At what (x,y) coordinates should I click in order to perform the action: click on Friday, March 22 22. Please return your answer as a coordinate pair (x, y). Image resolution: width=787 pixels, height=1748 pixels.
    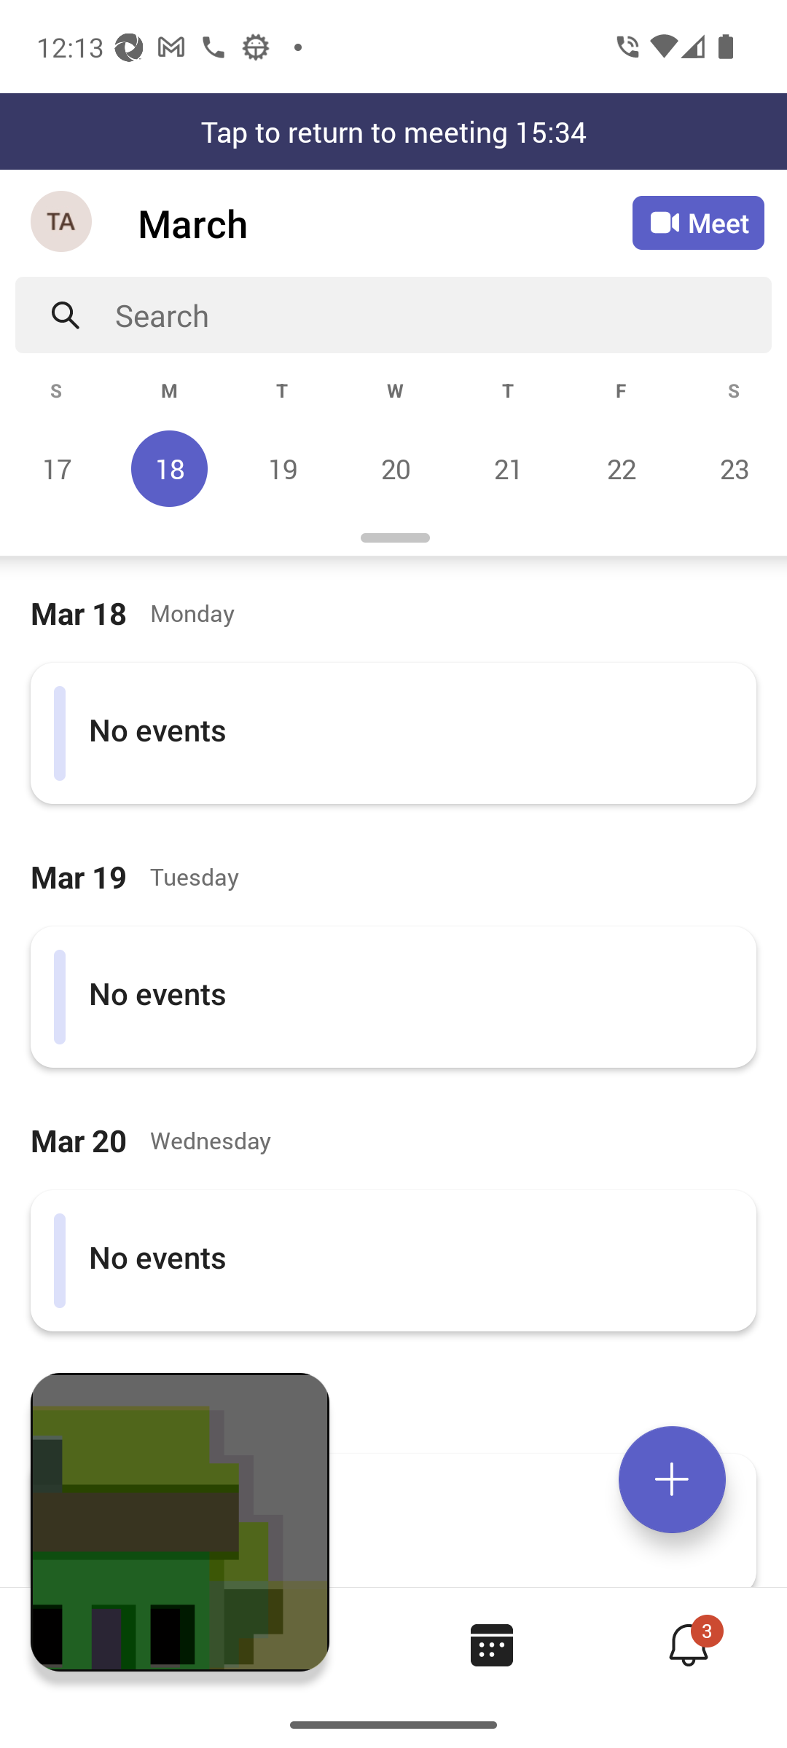
    Looking at the image, I should click on (621, 468).